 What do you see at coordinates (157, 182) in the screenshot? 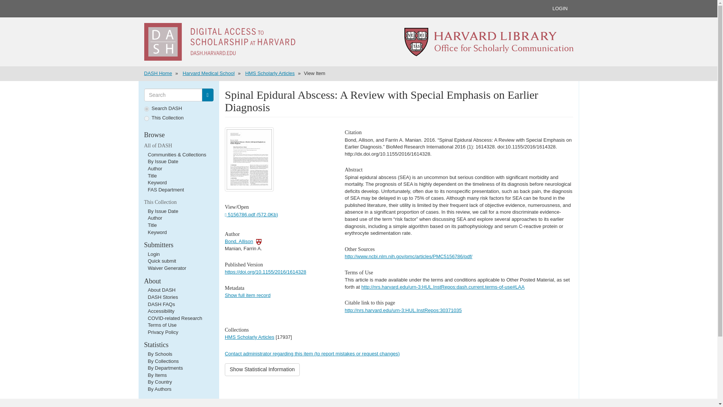
I see `Keyword` at bounding box center [157, 182].